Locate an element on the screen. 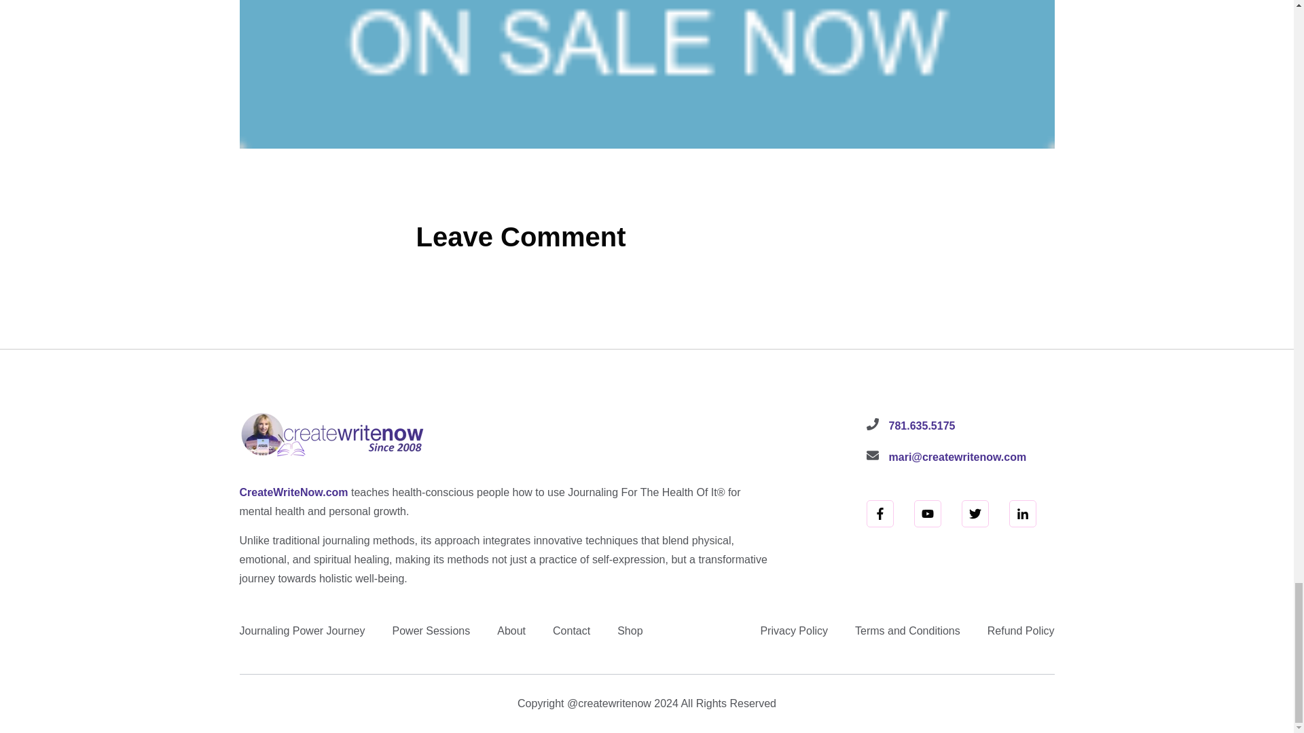 Image resolution: width=1304 pixels, height=733 pixels. CreateWriteNow is located at coordinates (333, 434).